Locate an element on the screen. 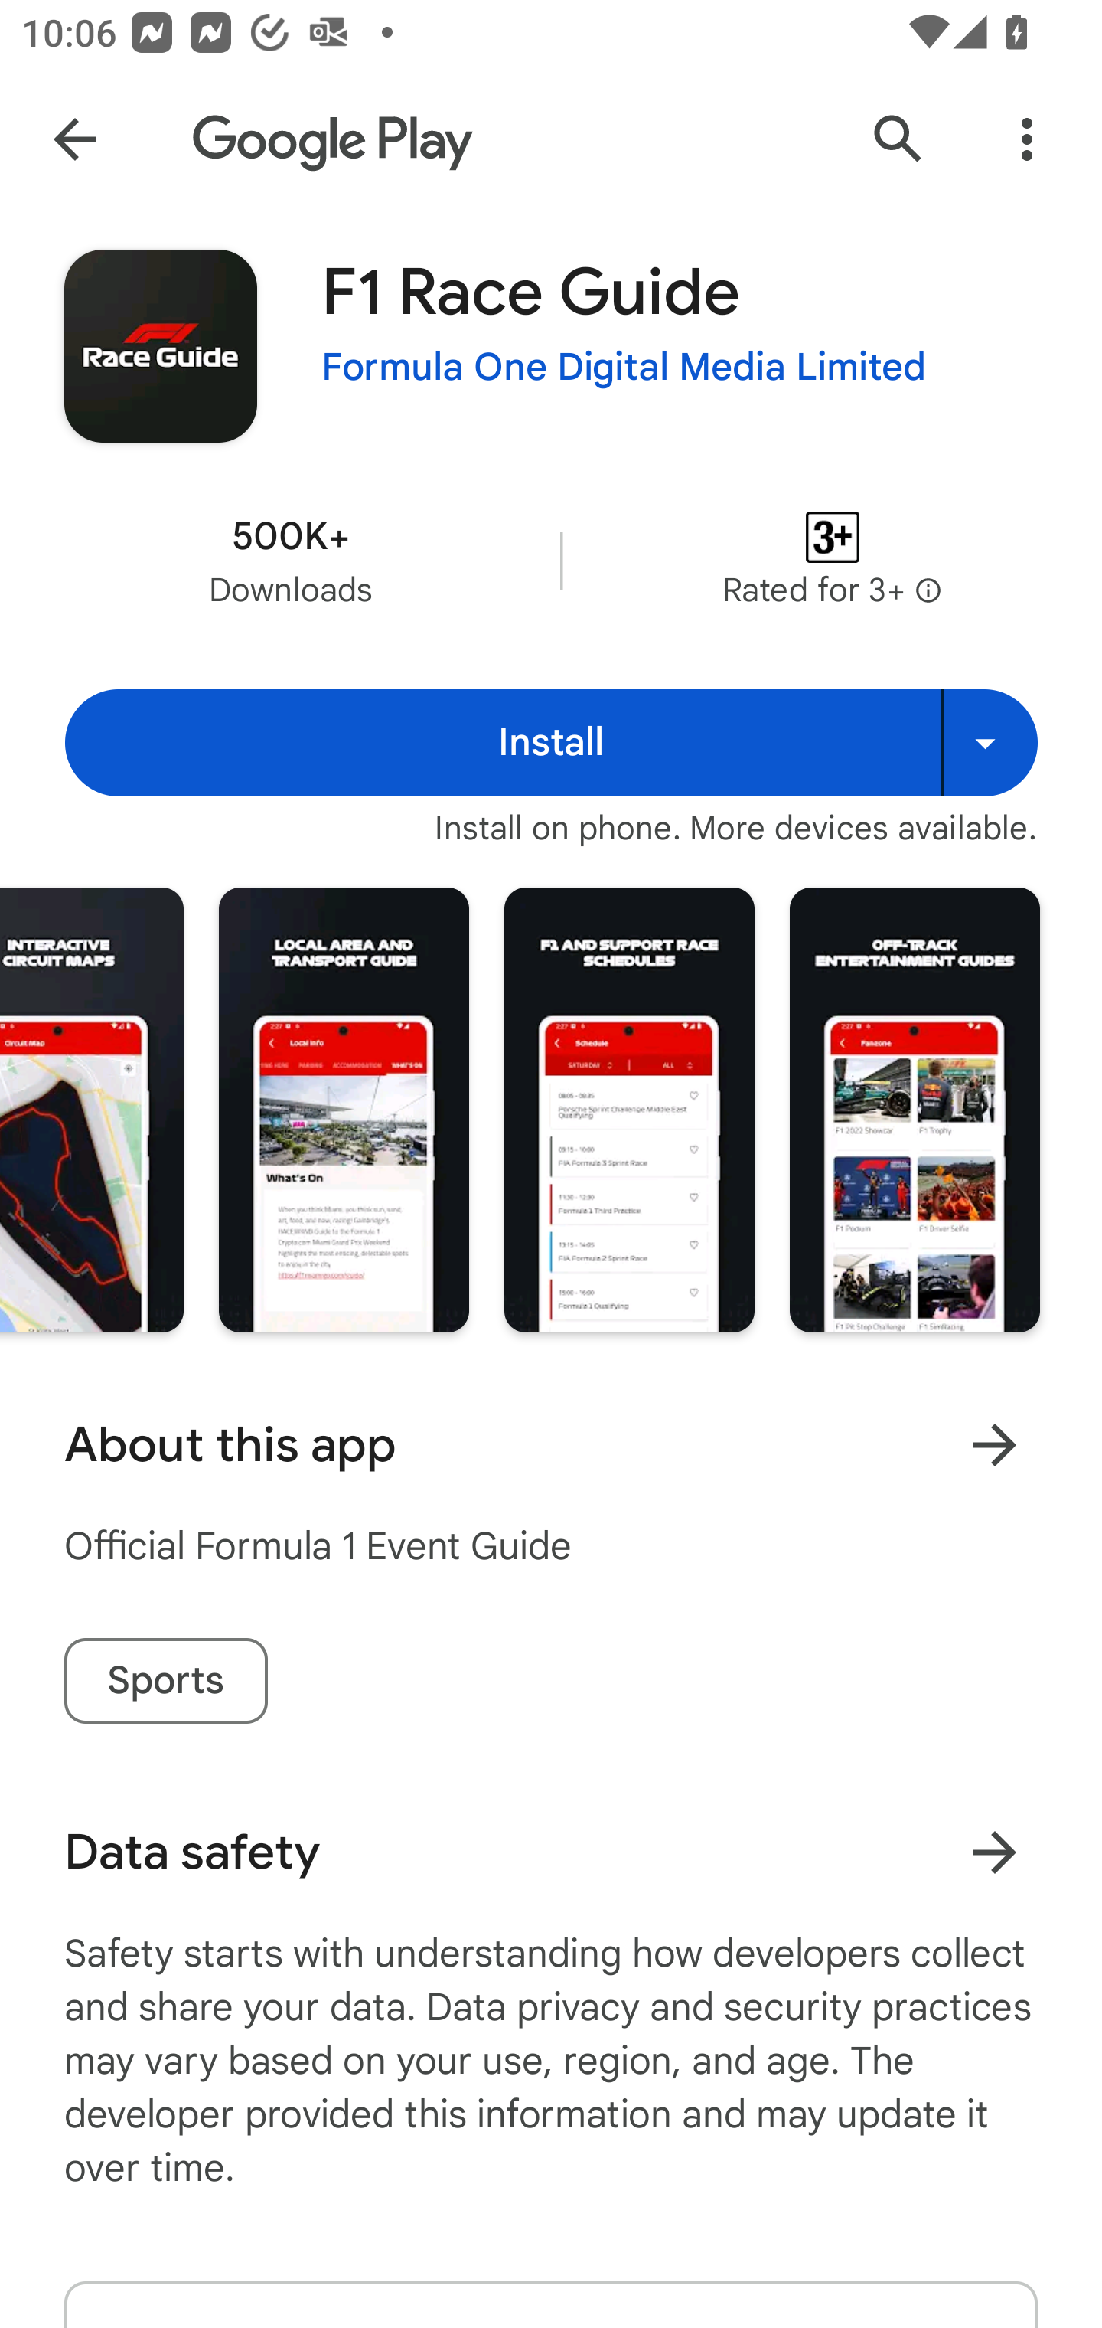 This screenshot has width=1102, height=2328. Learn more about data safety is located at coordinates (994, 1852).